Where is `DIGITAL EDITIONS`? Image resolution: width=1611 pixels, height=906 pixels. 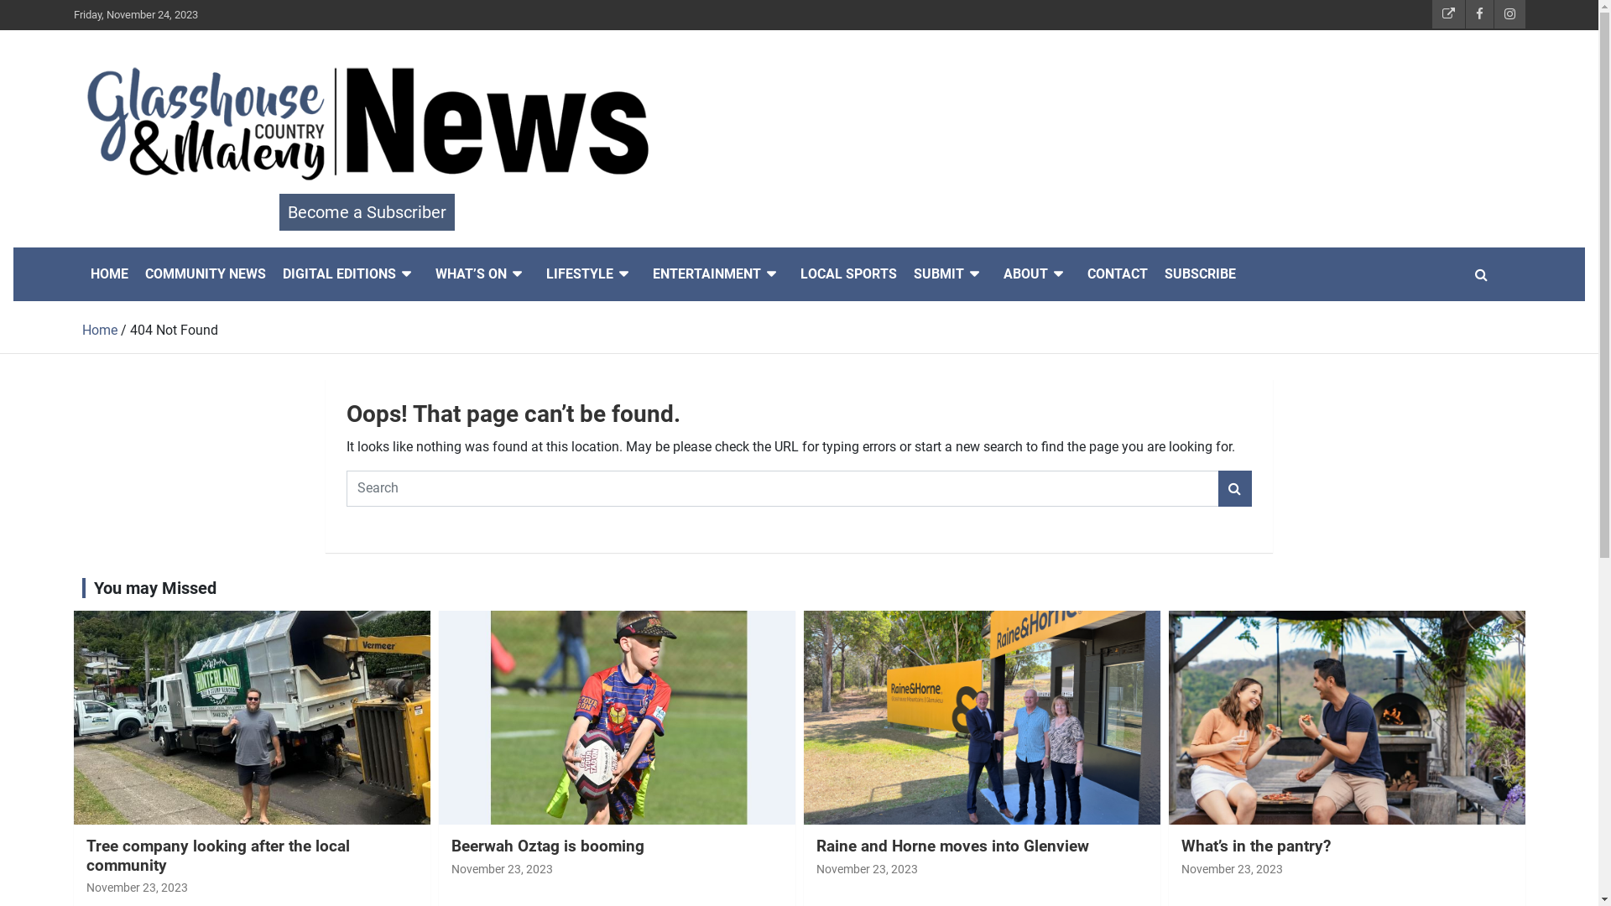 DIGITAL EDITIONS is located at coordinates (350, 274).